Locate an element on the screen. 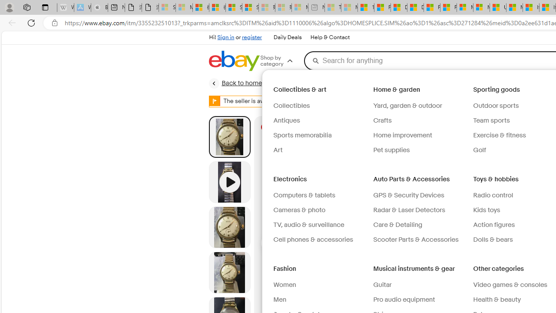  Action figures is located at coordinates (494, 224).